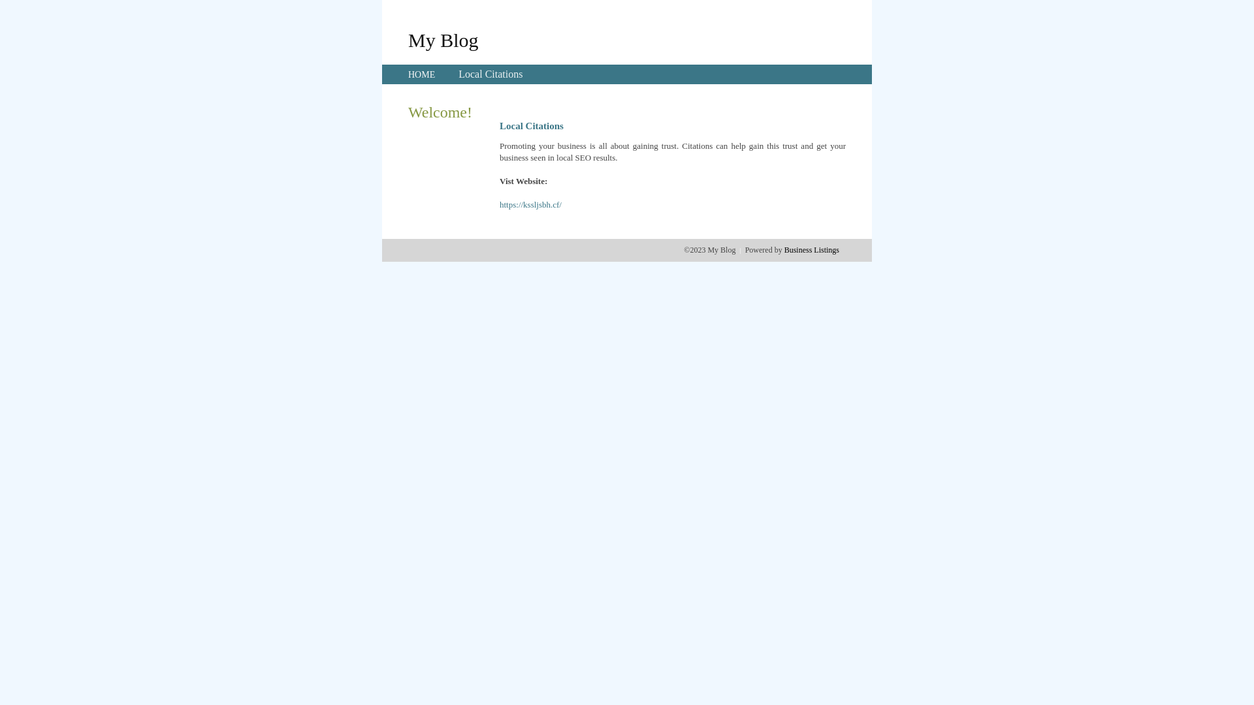 This screenshot has width=1254, height=705. What do you see at coordinates (490, 74) in the screenshot?
I see `Local Citations` at bounding box center [490, 74].